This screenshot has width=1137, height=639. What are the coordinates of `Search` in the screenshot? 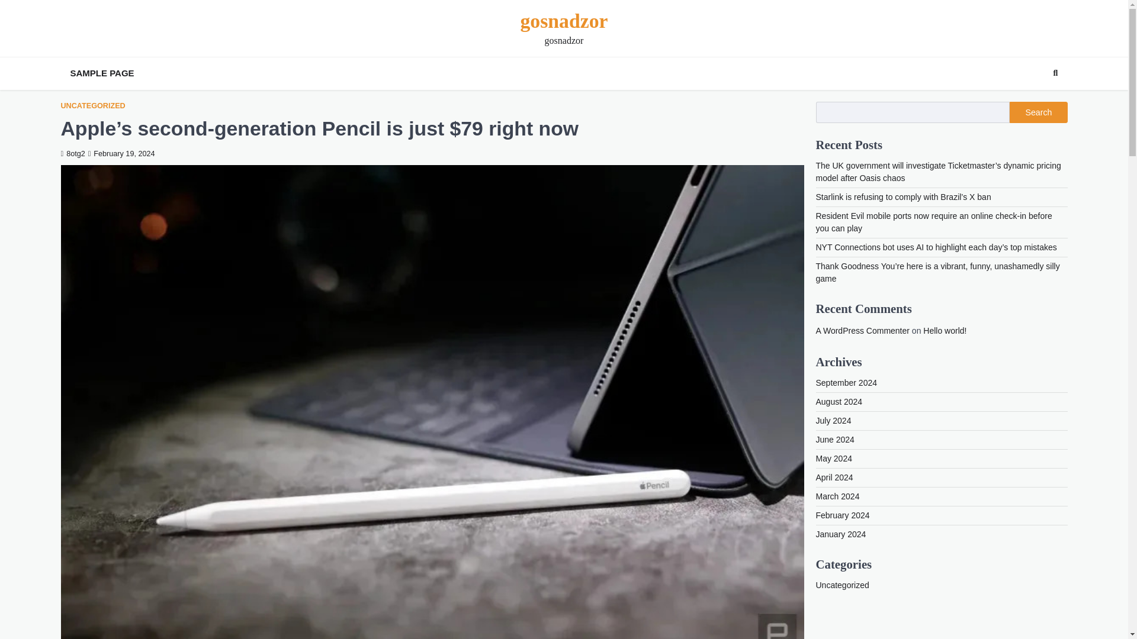 It's located at (1055, 73).